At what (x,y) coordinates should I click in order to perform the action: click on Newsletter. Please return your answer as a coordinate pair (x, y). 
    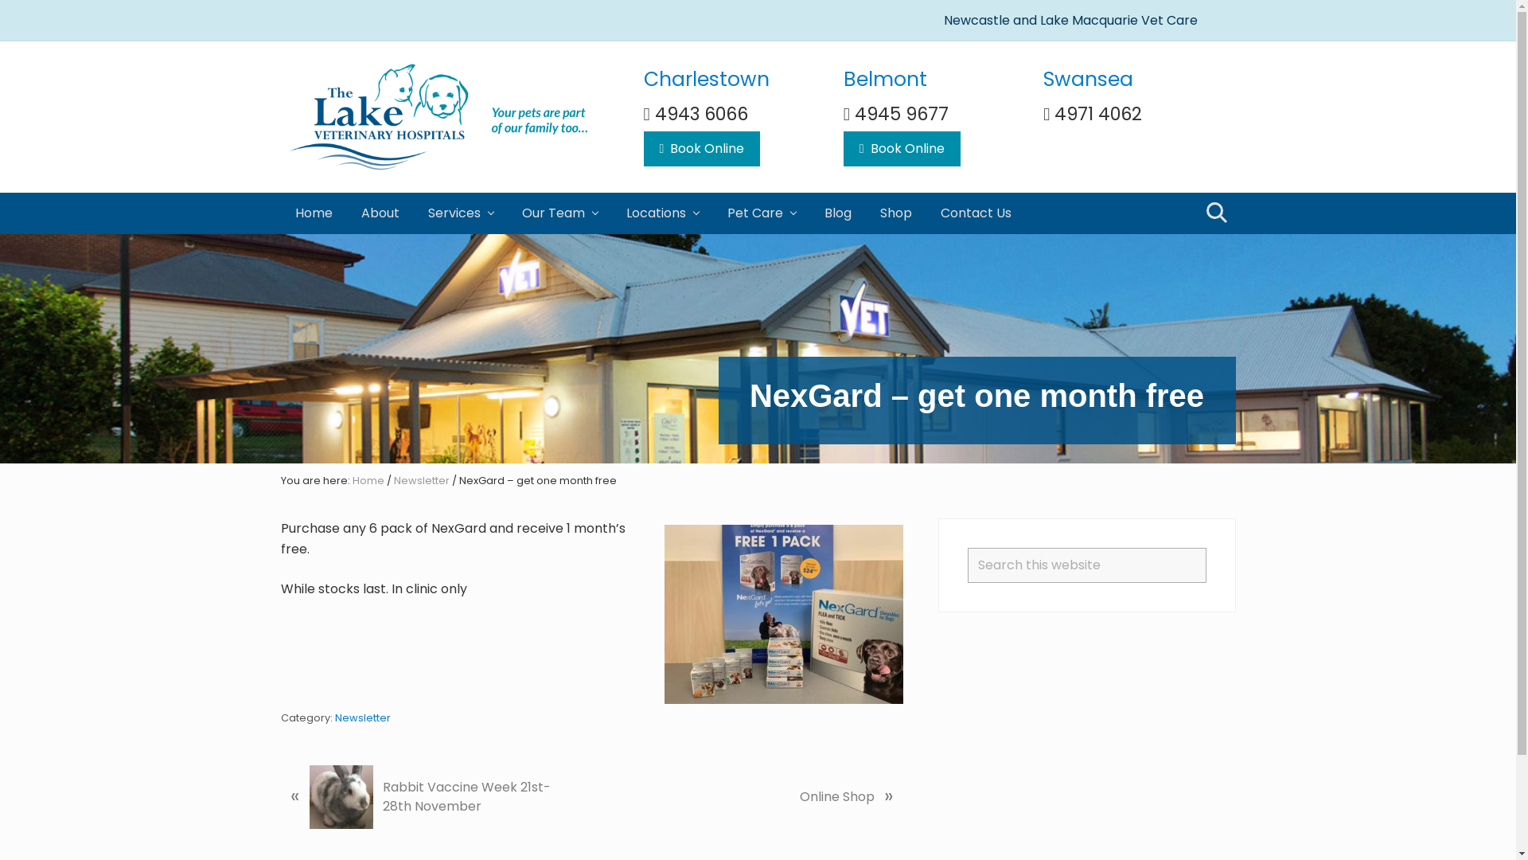
    Looking at the image, I should click on (420, 481).